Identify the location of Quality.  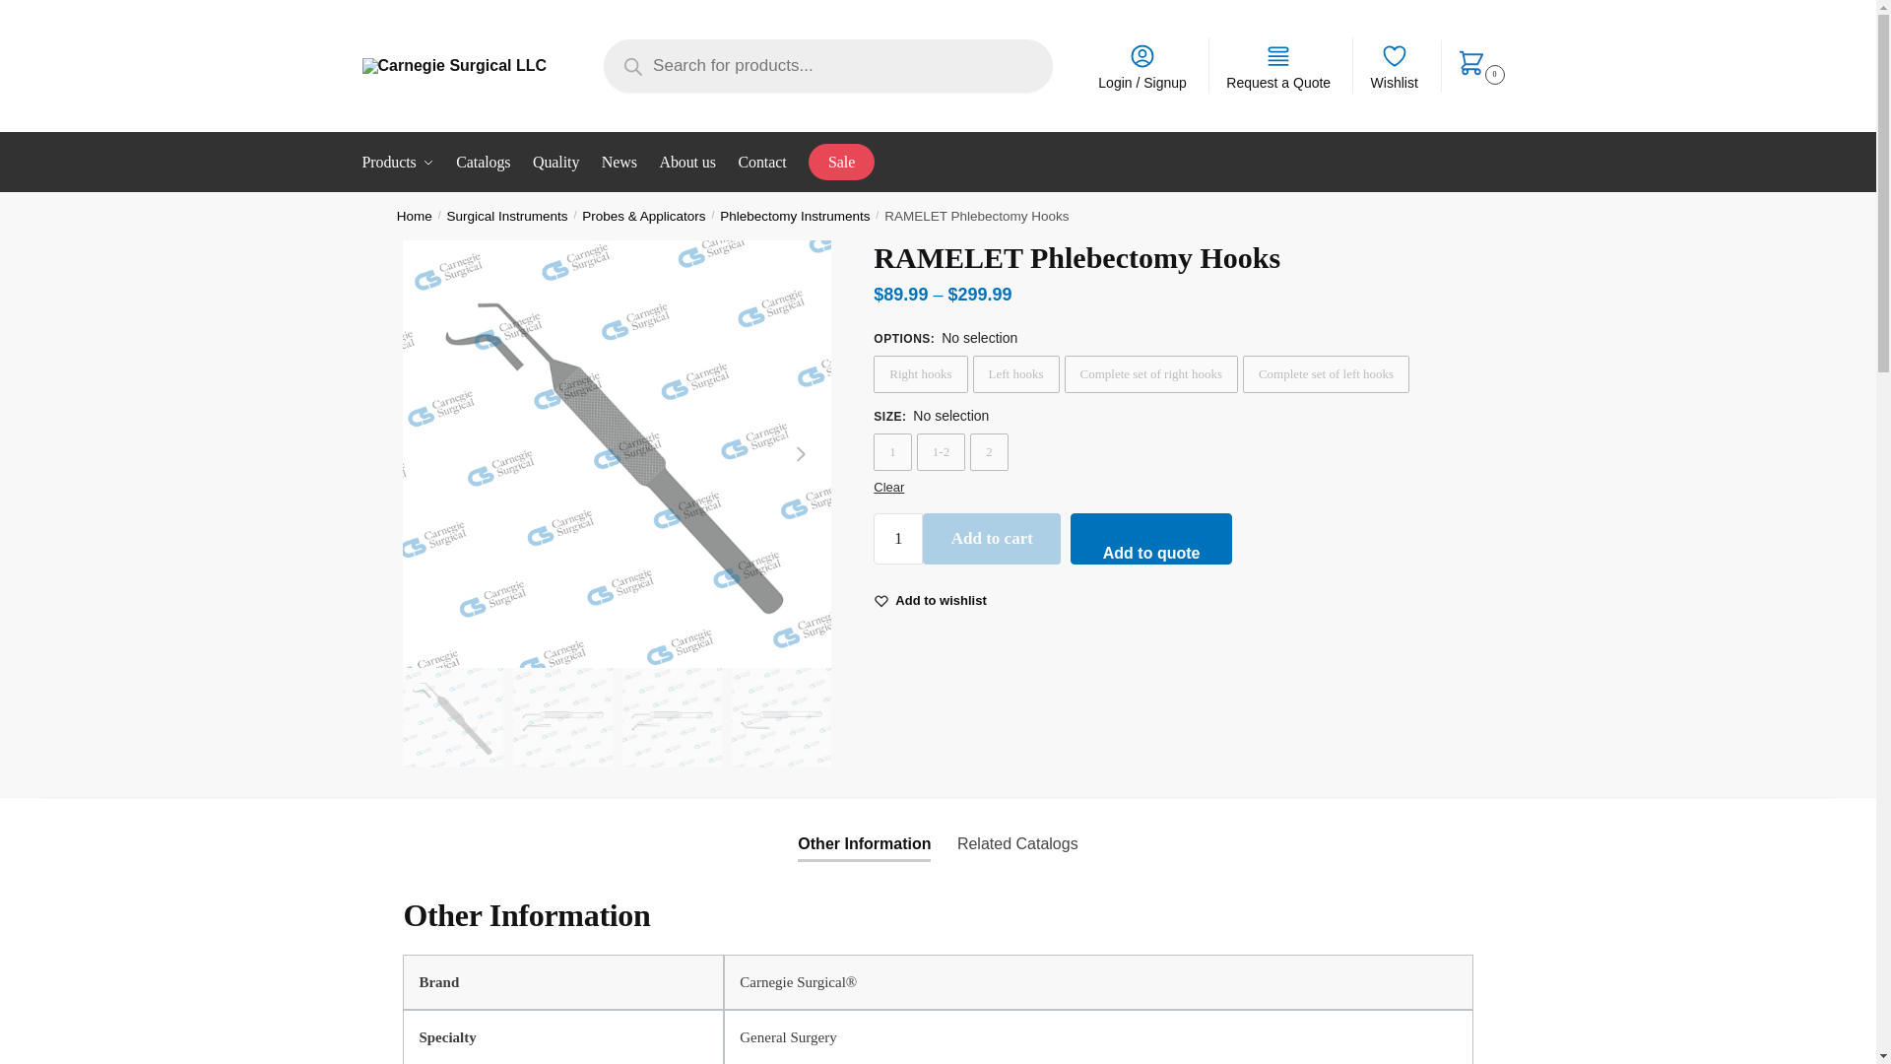
(555, 163).